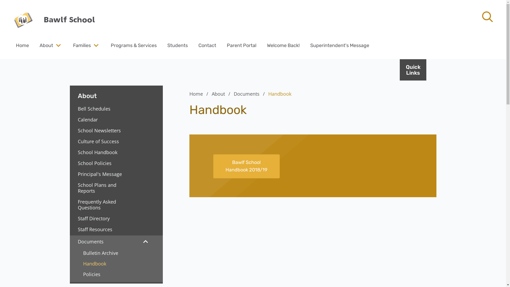 This screenshot has width=510, height=287. Describe the element at coordinates (116, 93) in the screenshot. I see `About` at that location.